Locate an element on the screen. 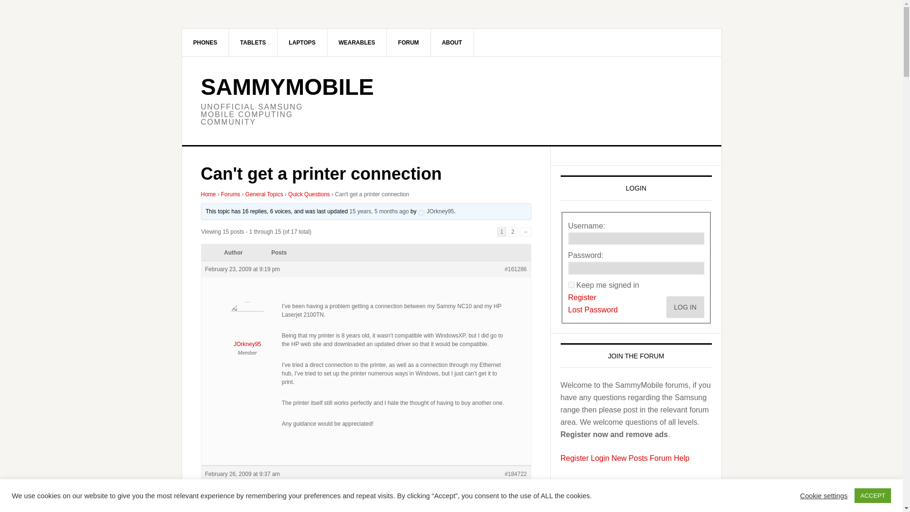 Image resolution: width=910 pixels, height=512 pixels. 15 years, 5 months ago is located at coordinates (379, 211).